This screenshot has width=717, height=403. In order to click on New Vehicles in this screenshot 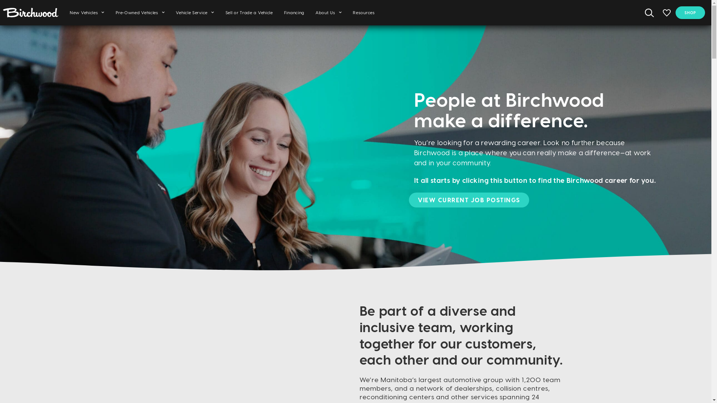, I will do `click(87, 13)`.